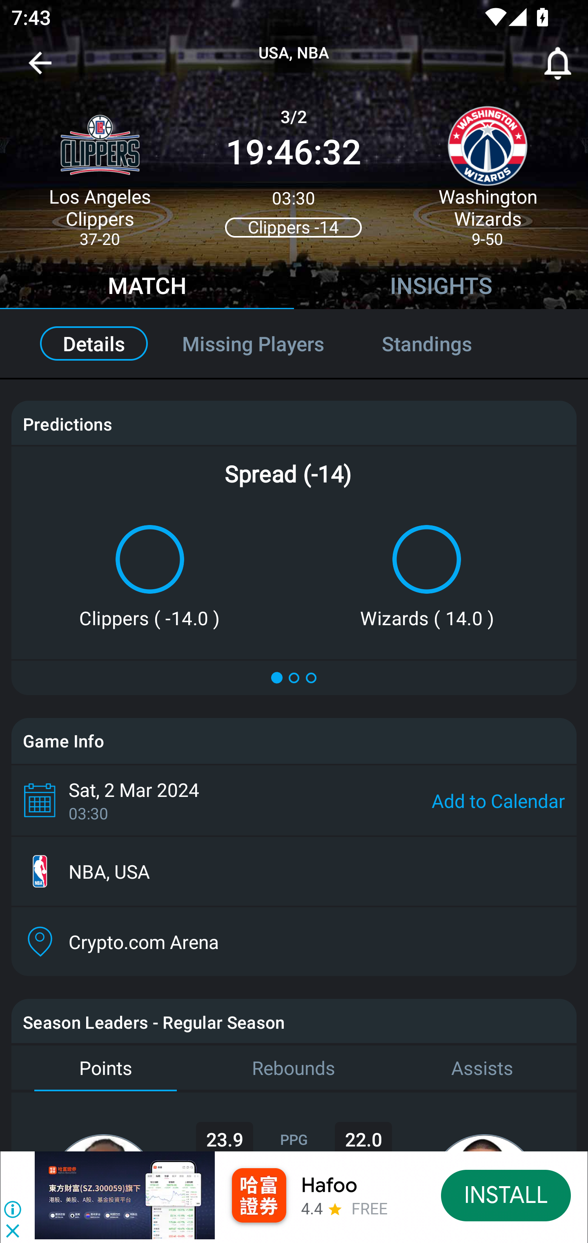 The width and height of the screenshot is (588, 1243). I want to click on INSTALL, so click(506, 1195).